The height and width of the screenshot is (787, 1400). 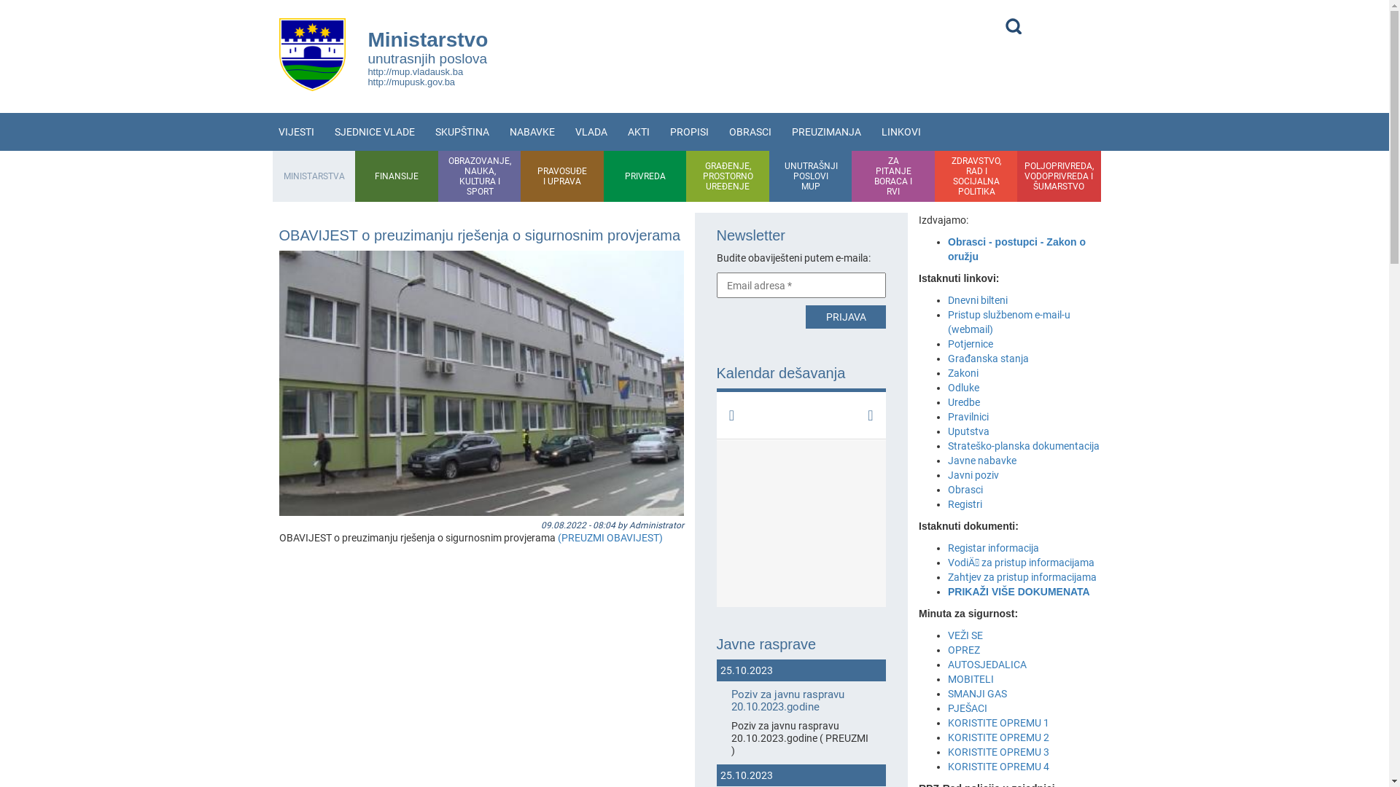 What do you see at coordinates (987, 665) in the screenshot?
I see `AUTOSJEDALICA` at bounding box center [987, 665].